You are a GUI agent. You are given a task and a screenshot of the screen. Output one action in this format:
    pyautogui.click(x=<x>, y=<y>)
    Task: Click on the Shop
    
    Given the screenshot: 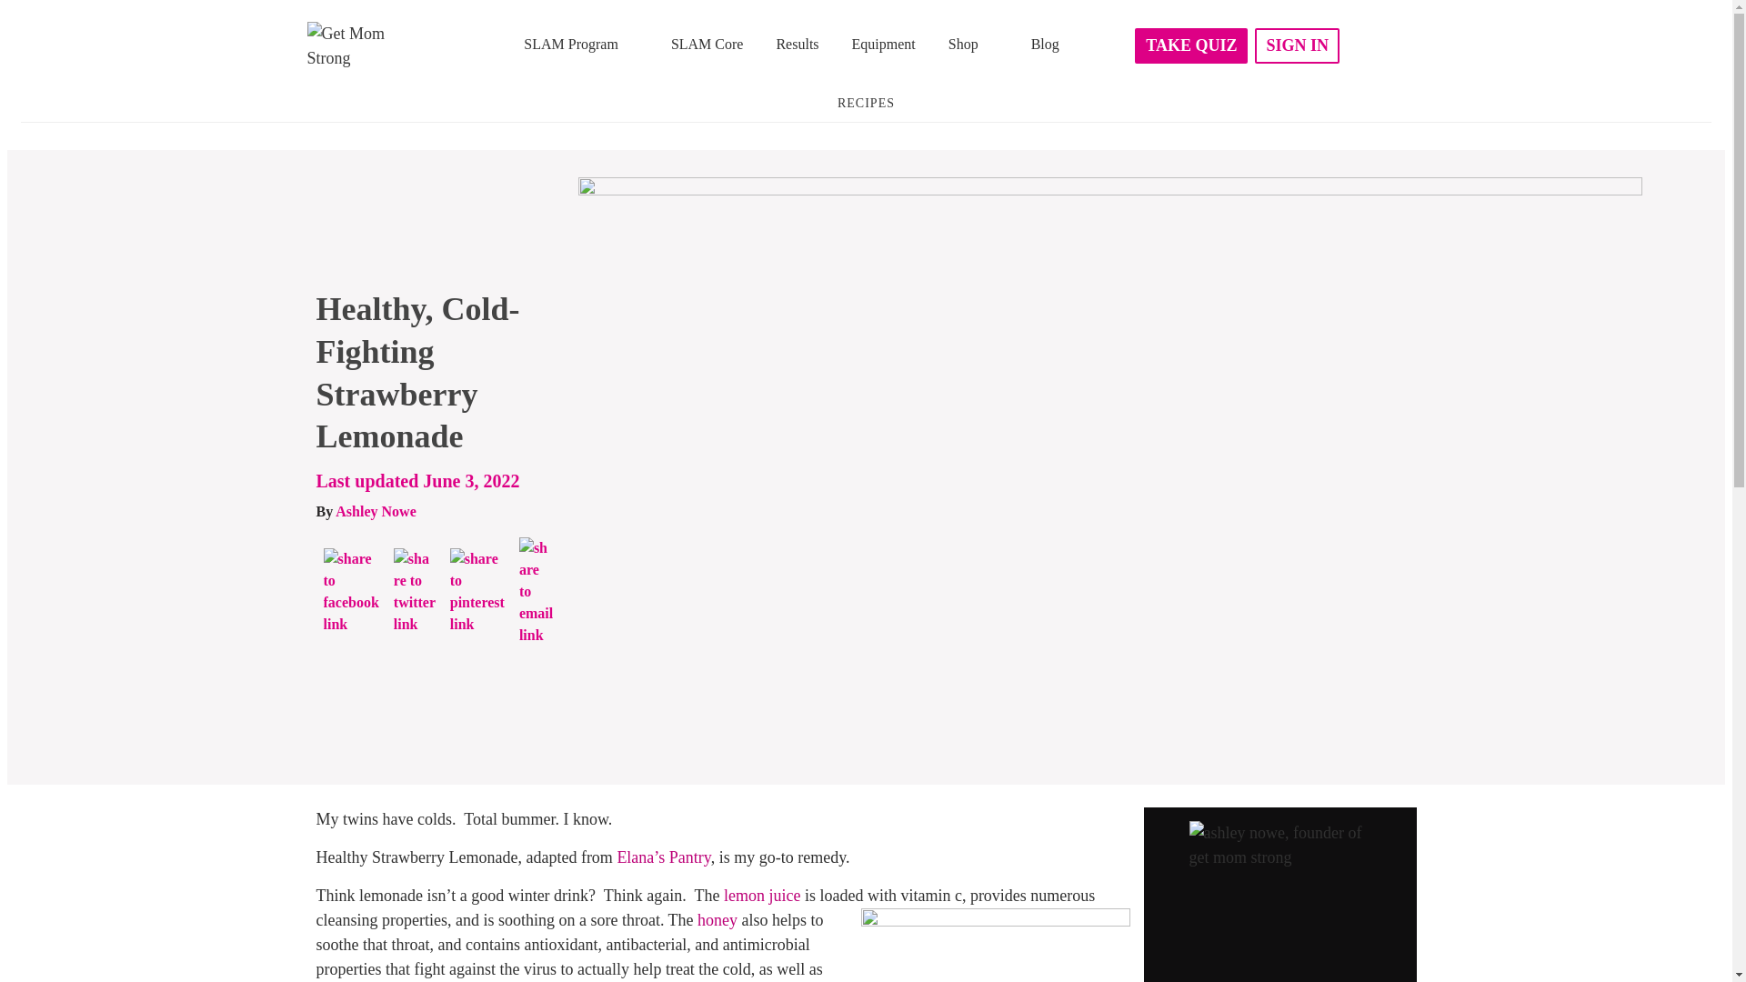 What is the action you would take?
    pyautogui.click(x=973, y=44)
    